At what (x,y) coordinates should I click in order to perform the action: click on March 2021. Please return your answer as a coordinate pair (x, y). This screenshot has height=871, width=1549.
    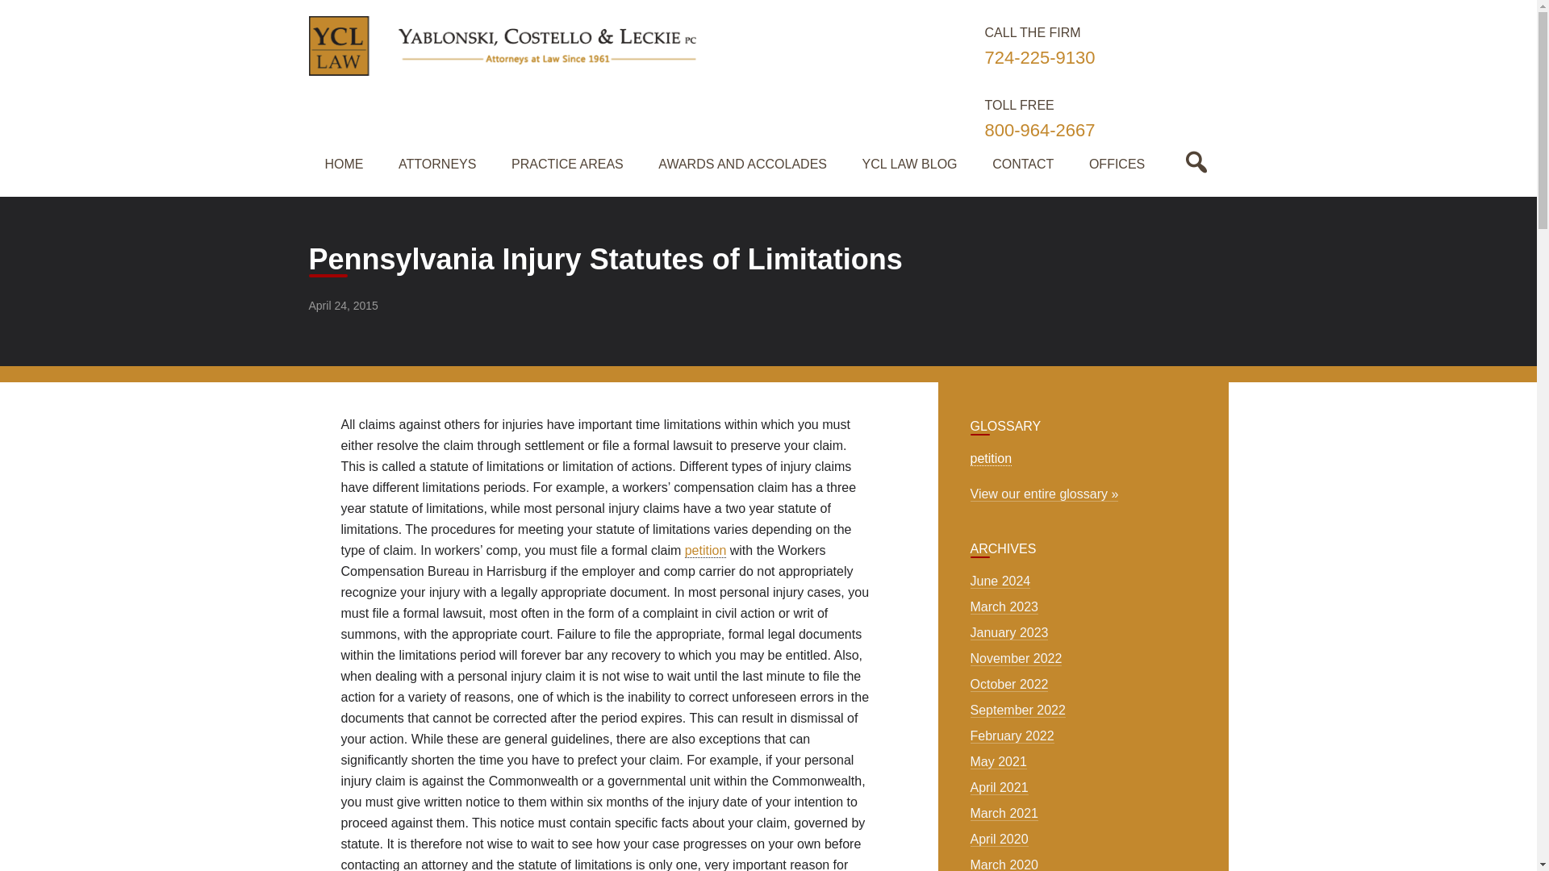
    Looking at the image, I should click on (1005, 814).